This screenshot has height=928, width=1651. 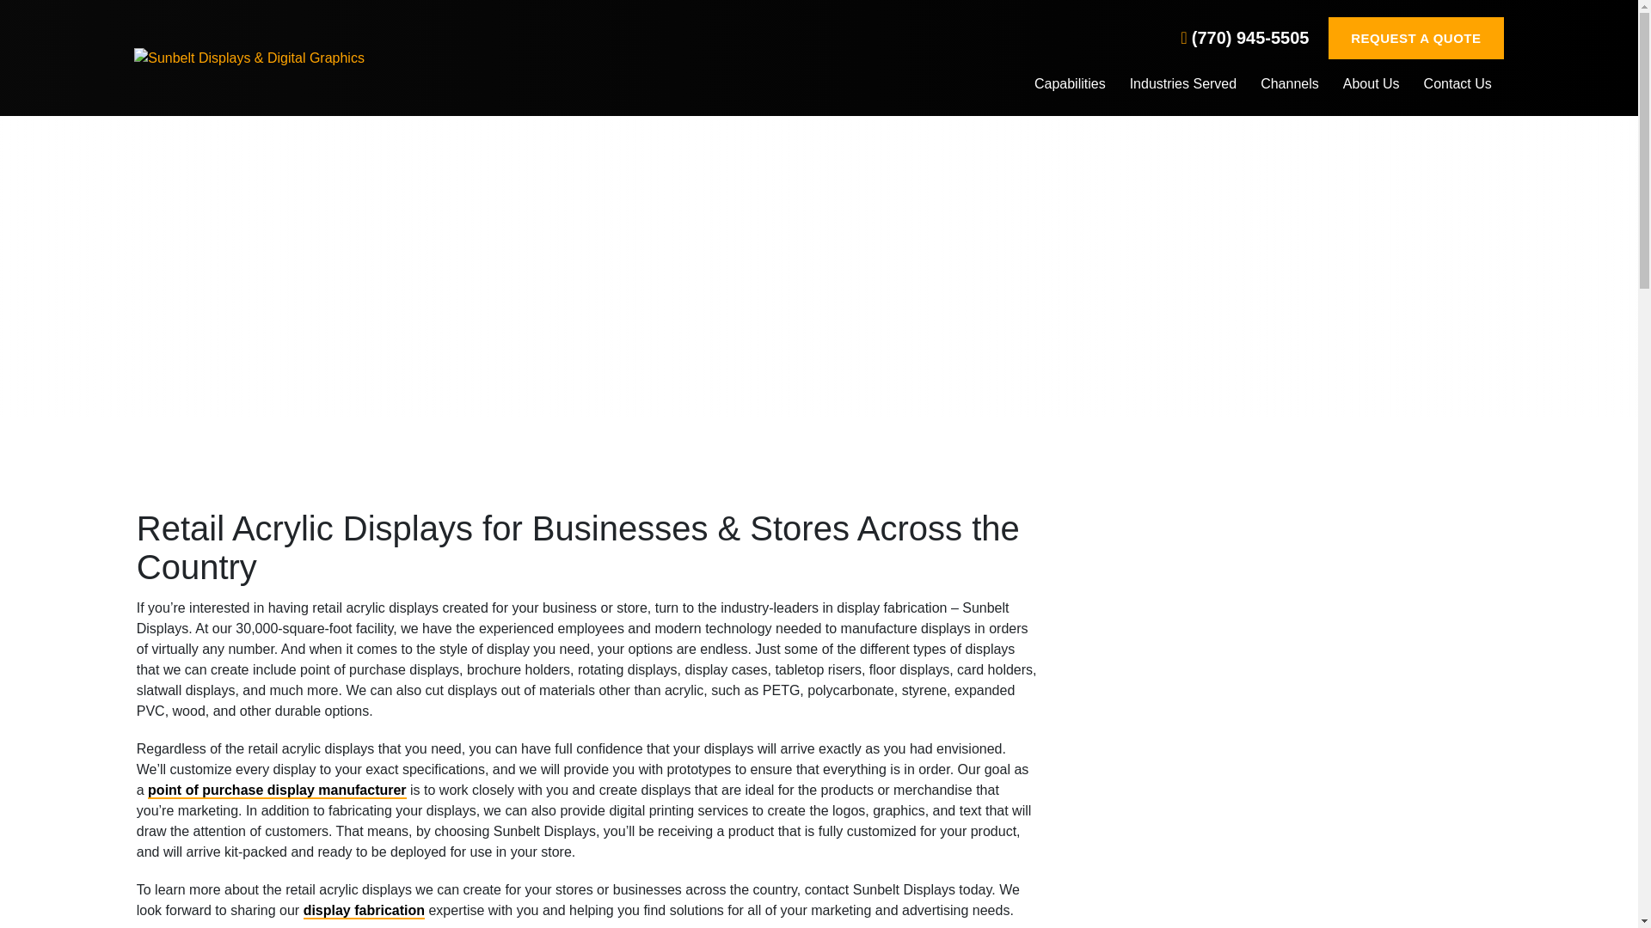 I want to click on REQUEST A QUOTE, so click(x=1416, y=38).